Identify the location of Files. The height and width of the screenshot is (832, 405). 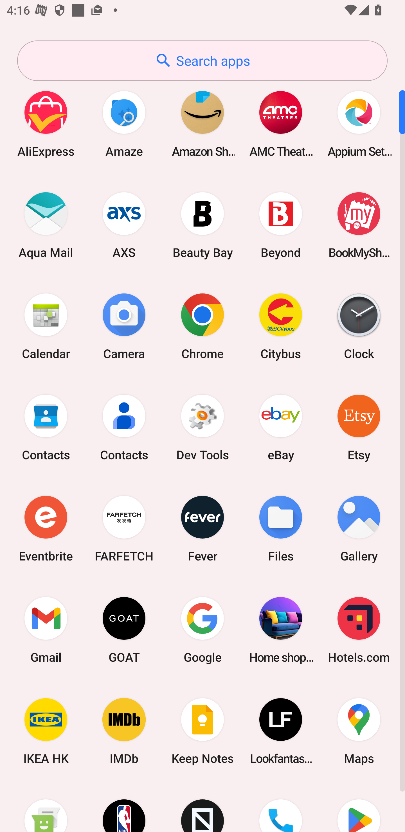
(281, 528).